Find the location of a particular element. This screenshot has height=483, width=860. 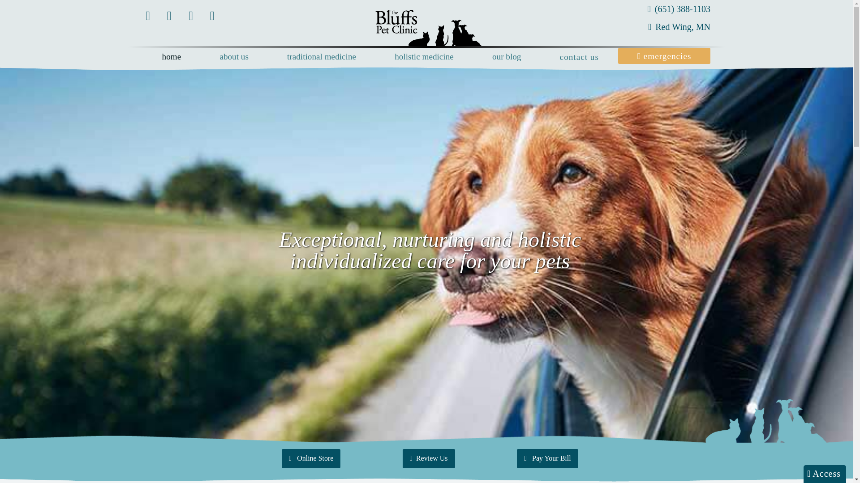

holistic medicine is located at coordinates (424, 56).